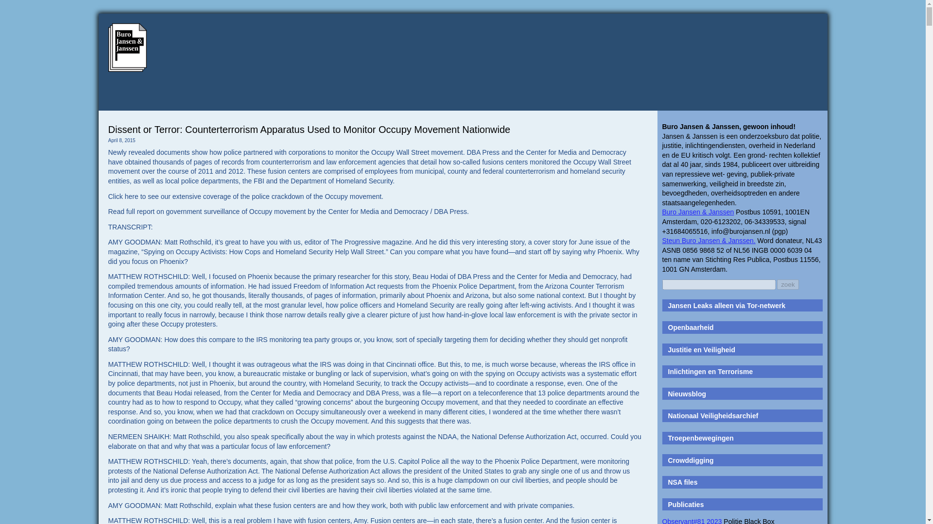  What do you see at coordinates (701, 438) in the screenshot?
I see `Troepenbewegingen` at bounding box center [701, 438].